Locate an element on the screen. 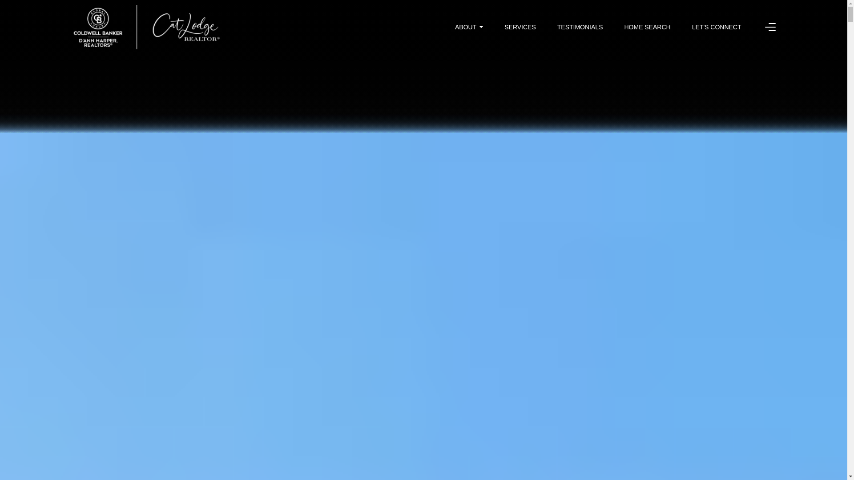 This screenshot has width=854, height=480. TESTIMONIALS is located at coordinates (580, 27).